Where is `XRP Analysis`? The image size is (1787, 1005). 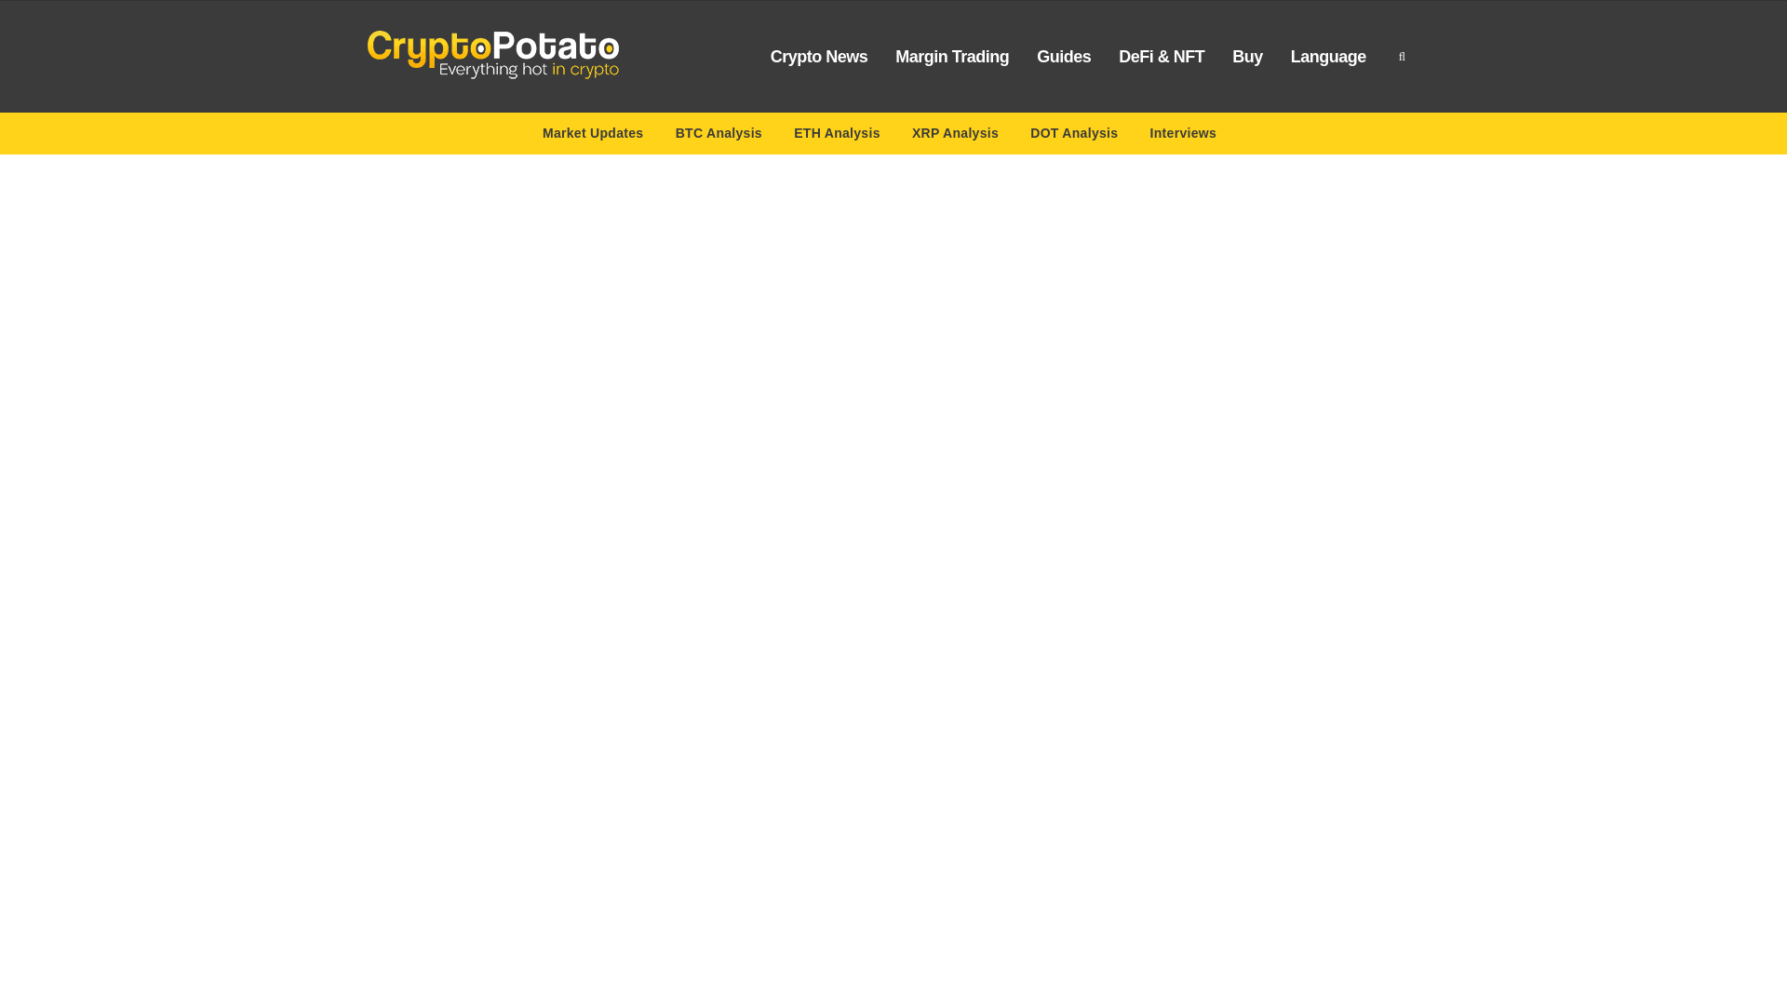
XRP Analysis is located at coordinates (955, 136).